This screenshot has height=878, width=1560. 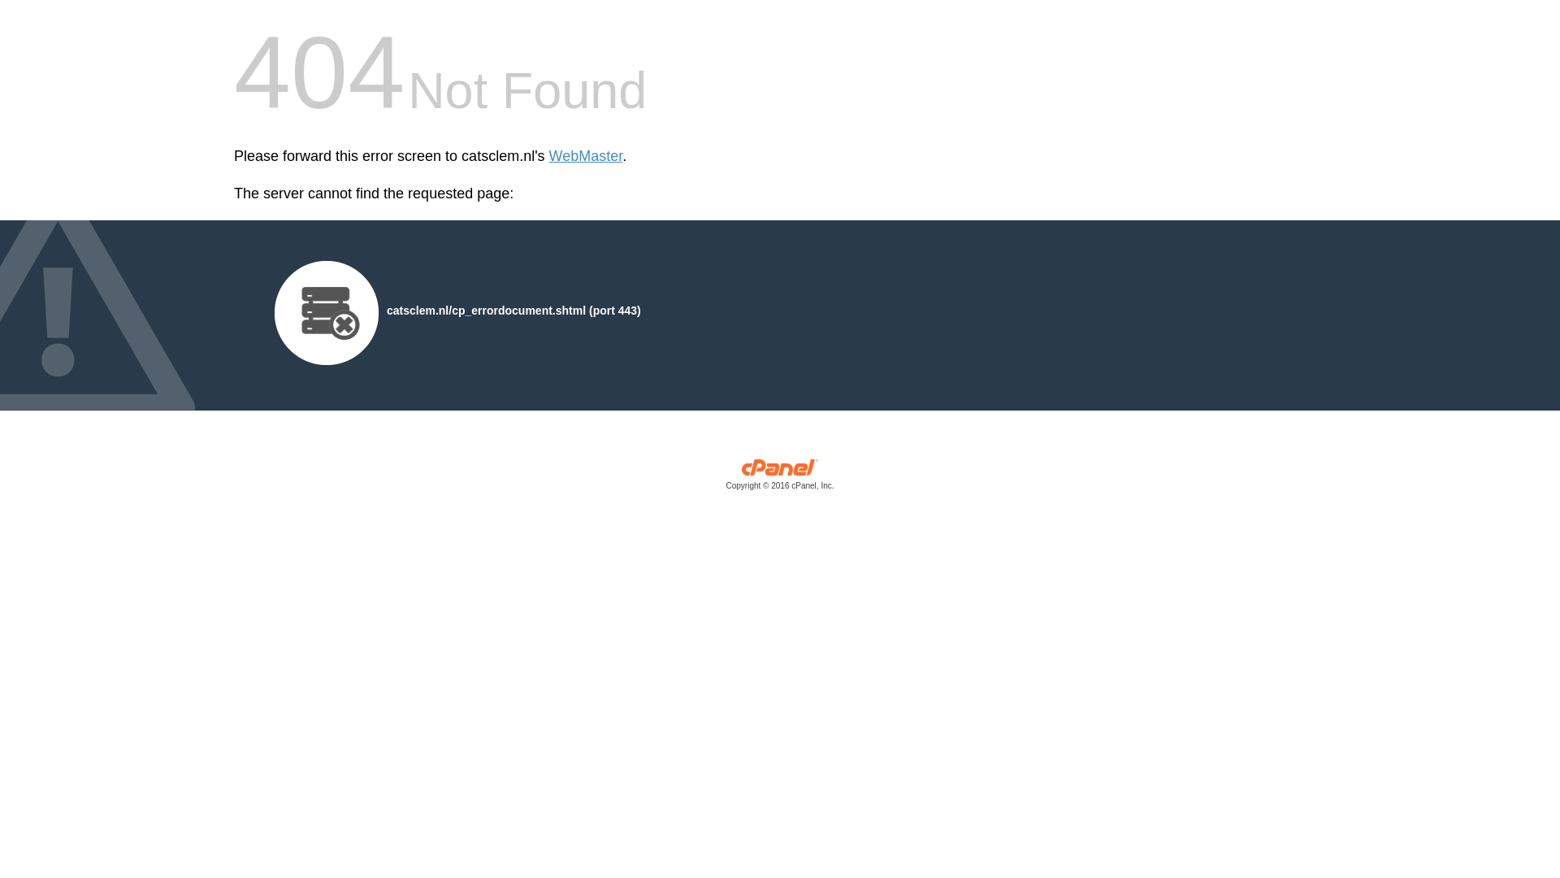 I want to click on cPanel, Inc., so click(x=780, y=478).